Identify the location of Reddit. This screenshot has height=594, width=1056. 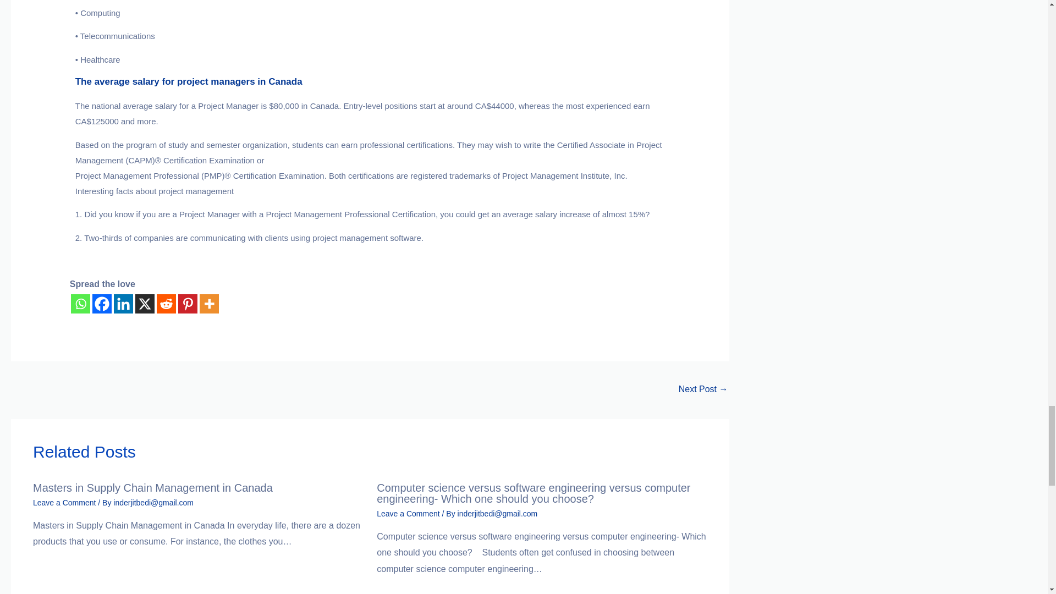
(166, 303).